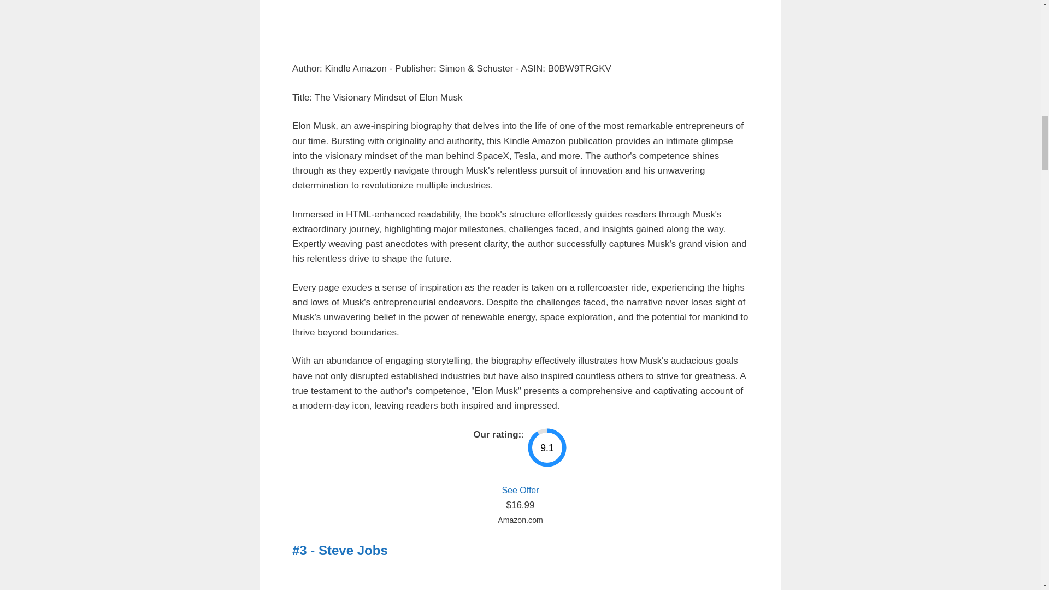  I want to click on 9.1, so click(546, 447).